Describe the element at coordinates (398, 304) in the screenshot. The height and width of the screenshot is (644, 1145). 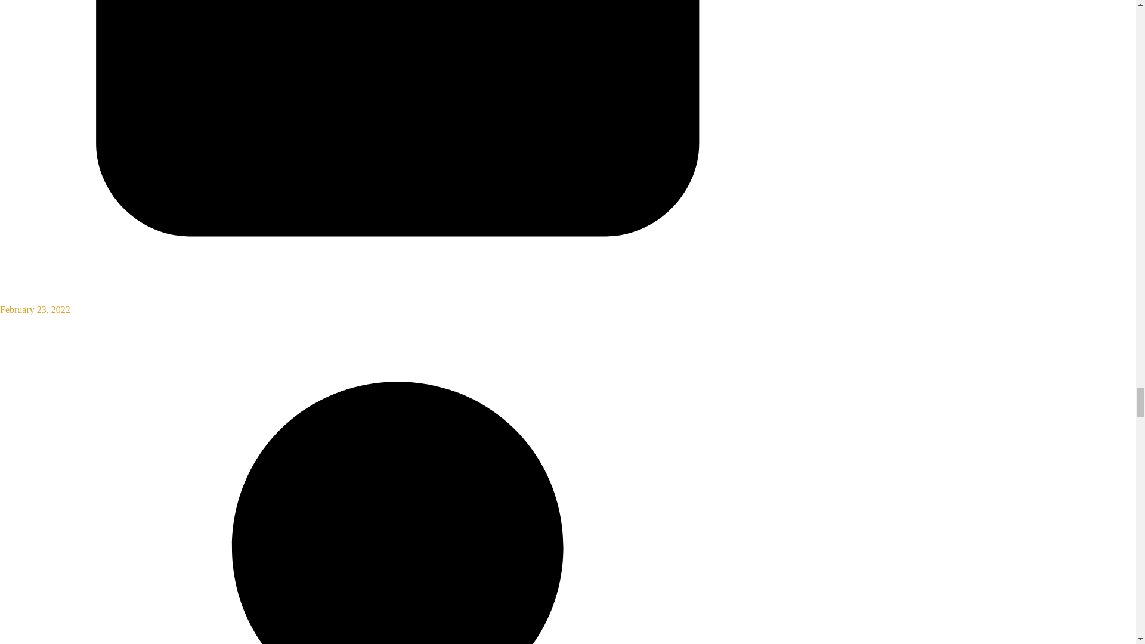
I see `February 23, 2022` at that location.